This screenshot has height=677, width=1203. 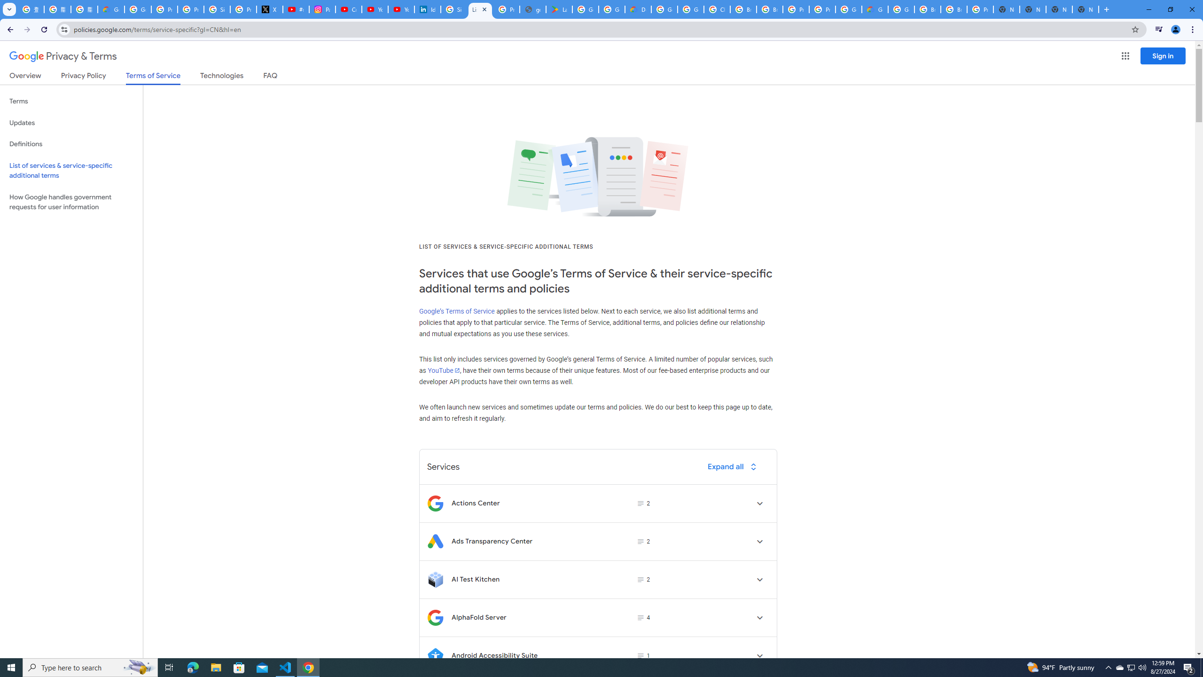 What do you see at coordinates (1086, 9) in the screenshot?
I see `New Tab` at bounding box center [1086, 9].